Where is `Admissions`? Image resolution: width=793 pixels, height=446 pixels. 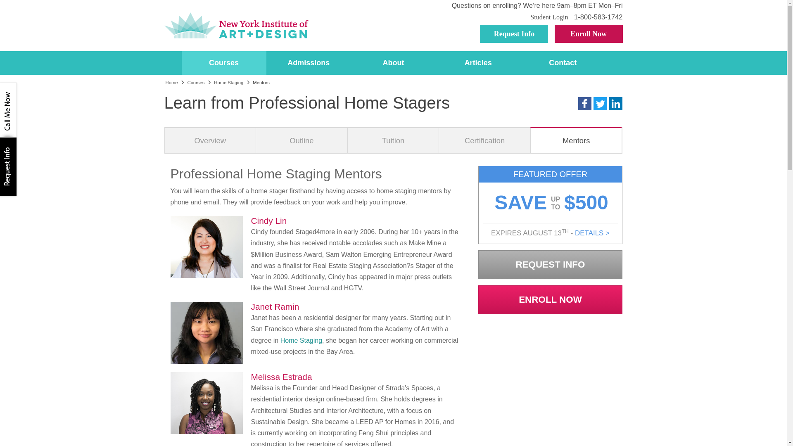 Admissions is located at coordinates (309, 63).